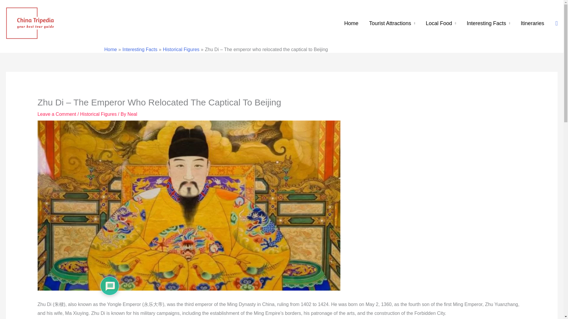 The width and height of the screenshot is (568, 319). What do you see at coordinates (351, 23) in the screenshot?
I see `Home` at bounding box center [351, 23].